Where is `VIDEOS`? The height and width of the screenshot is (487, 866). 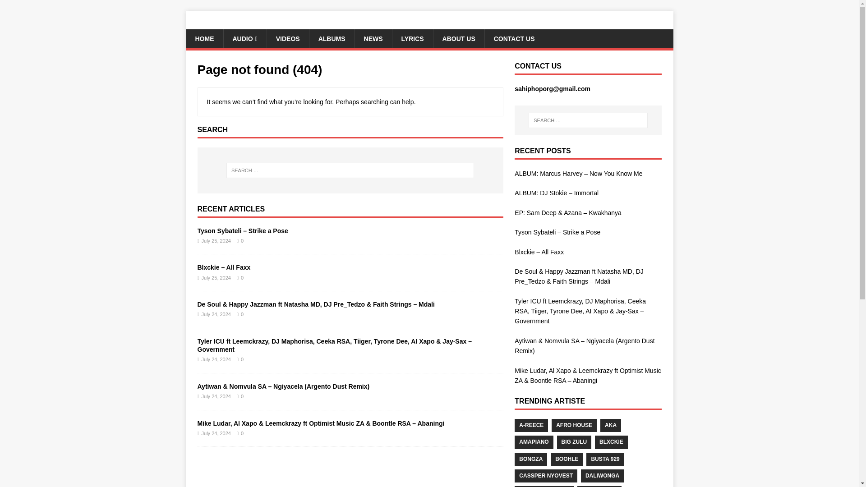 VIDEOS is located at coordinates (288, 38).